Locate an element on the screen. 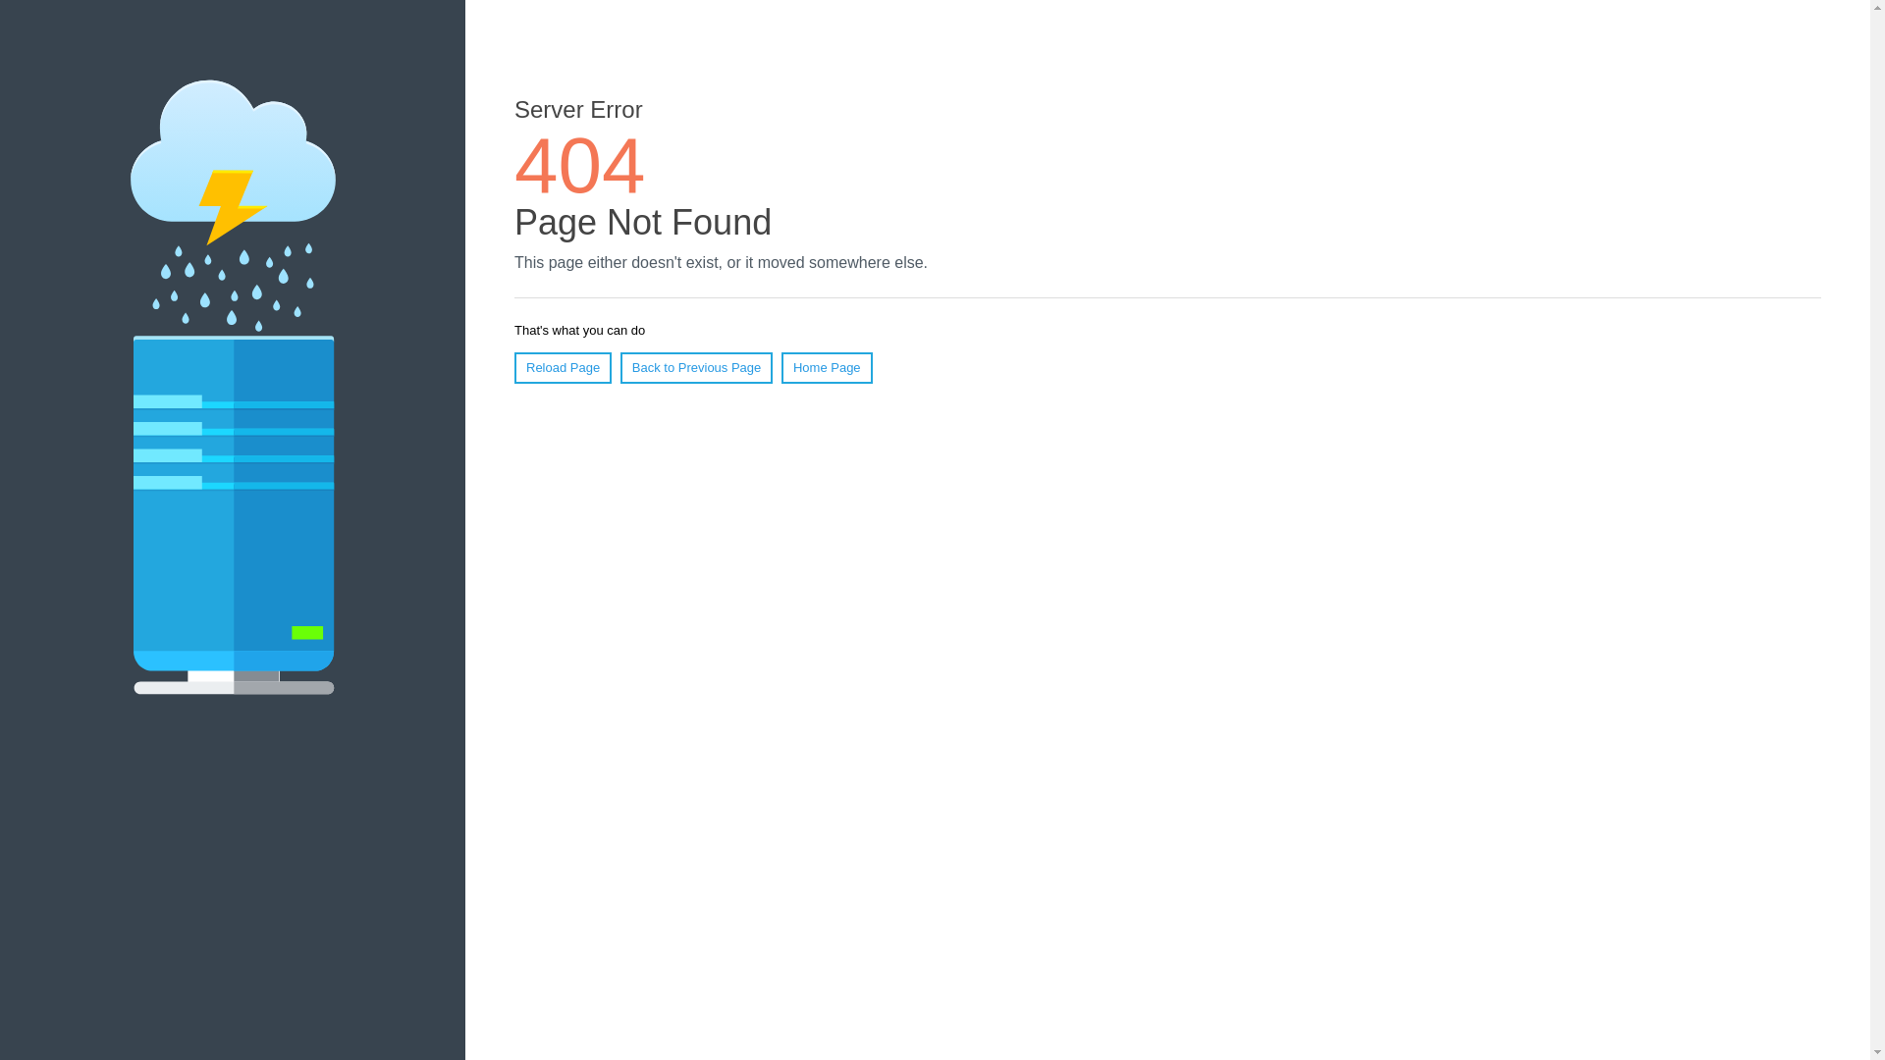 The image size is (1885, 1060). Back to Previous Page is located at coordinates (696, 367).